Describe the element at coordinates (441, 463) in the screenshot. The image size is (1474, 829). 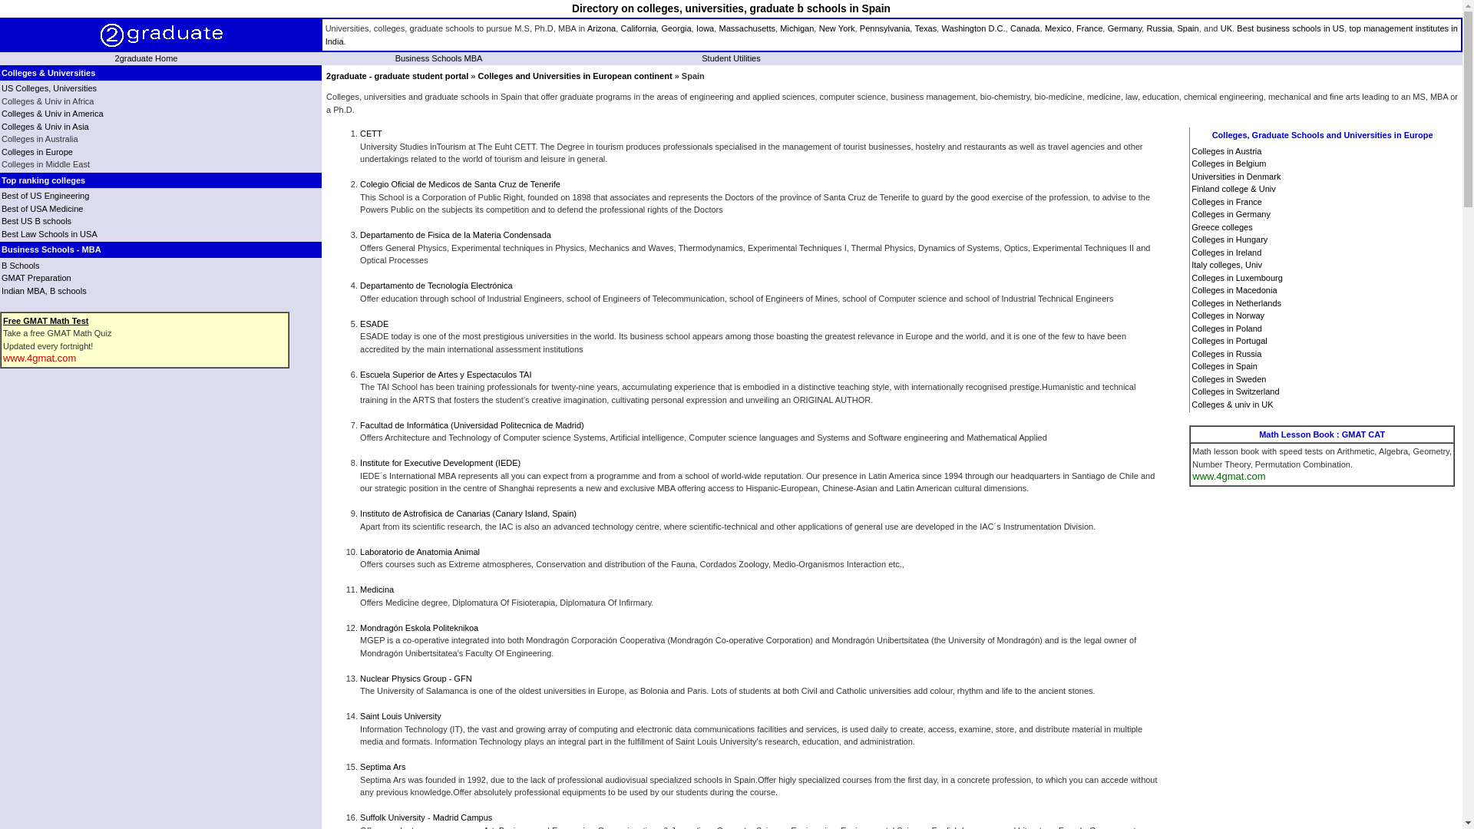
I see `Institute for Executive Development (IEDE)` at that location.